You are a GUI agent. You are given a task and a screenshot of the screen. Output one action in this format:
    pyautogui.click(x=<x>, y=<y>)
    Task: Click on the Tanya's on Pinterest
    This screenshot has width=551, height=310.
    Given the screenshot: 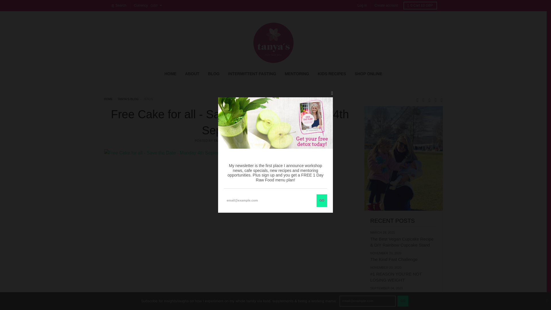 What is the action you would take?
    pyautogui.click(x=436, y=99)
    